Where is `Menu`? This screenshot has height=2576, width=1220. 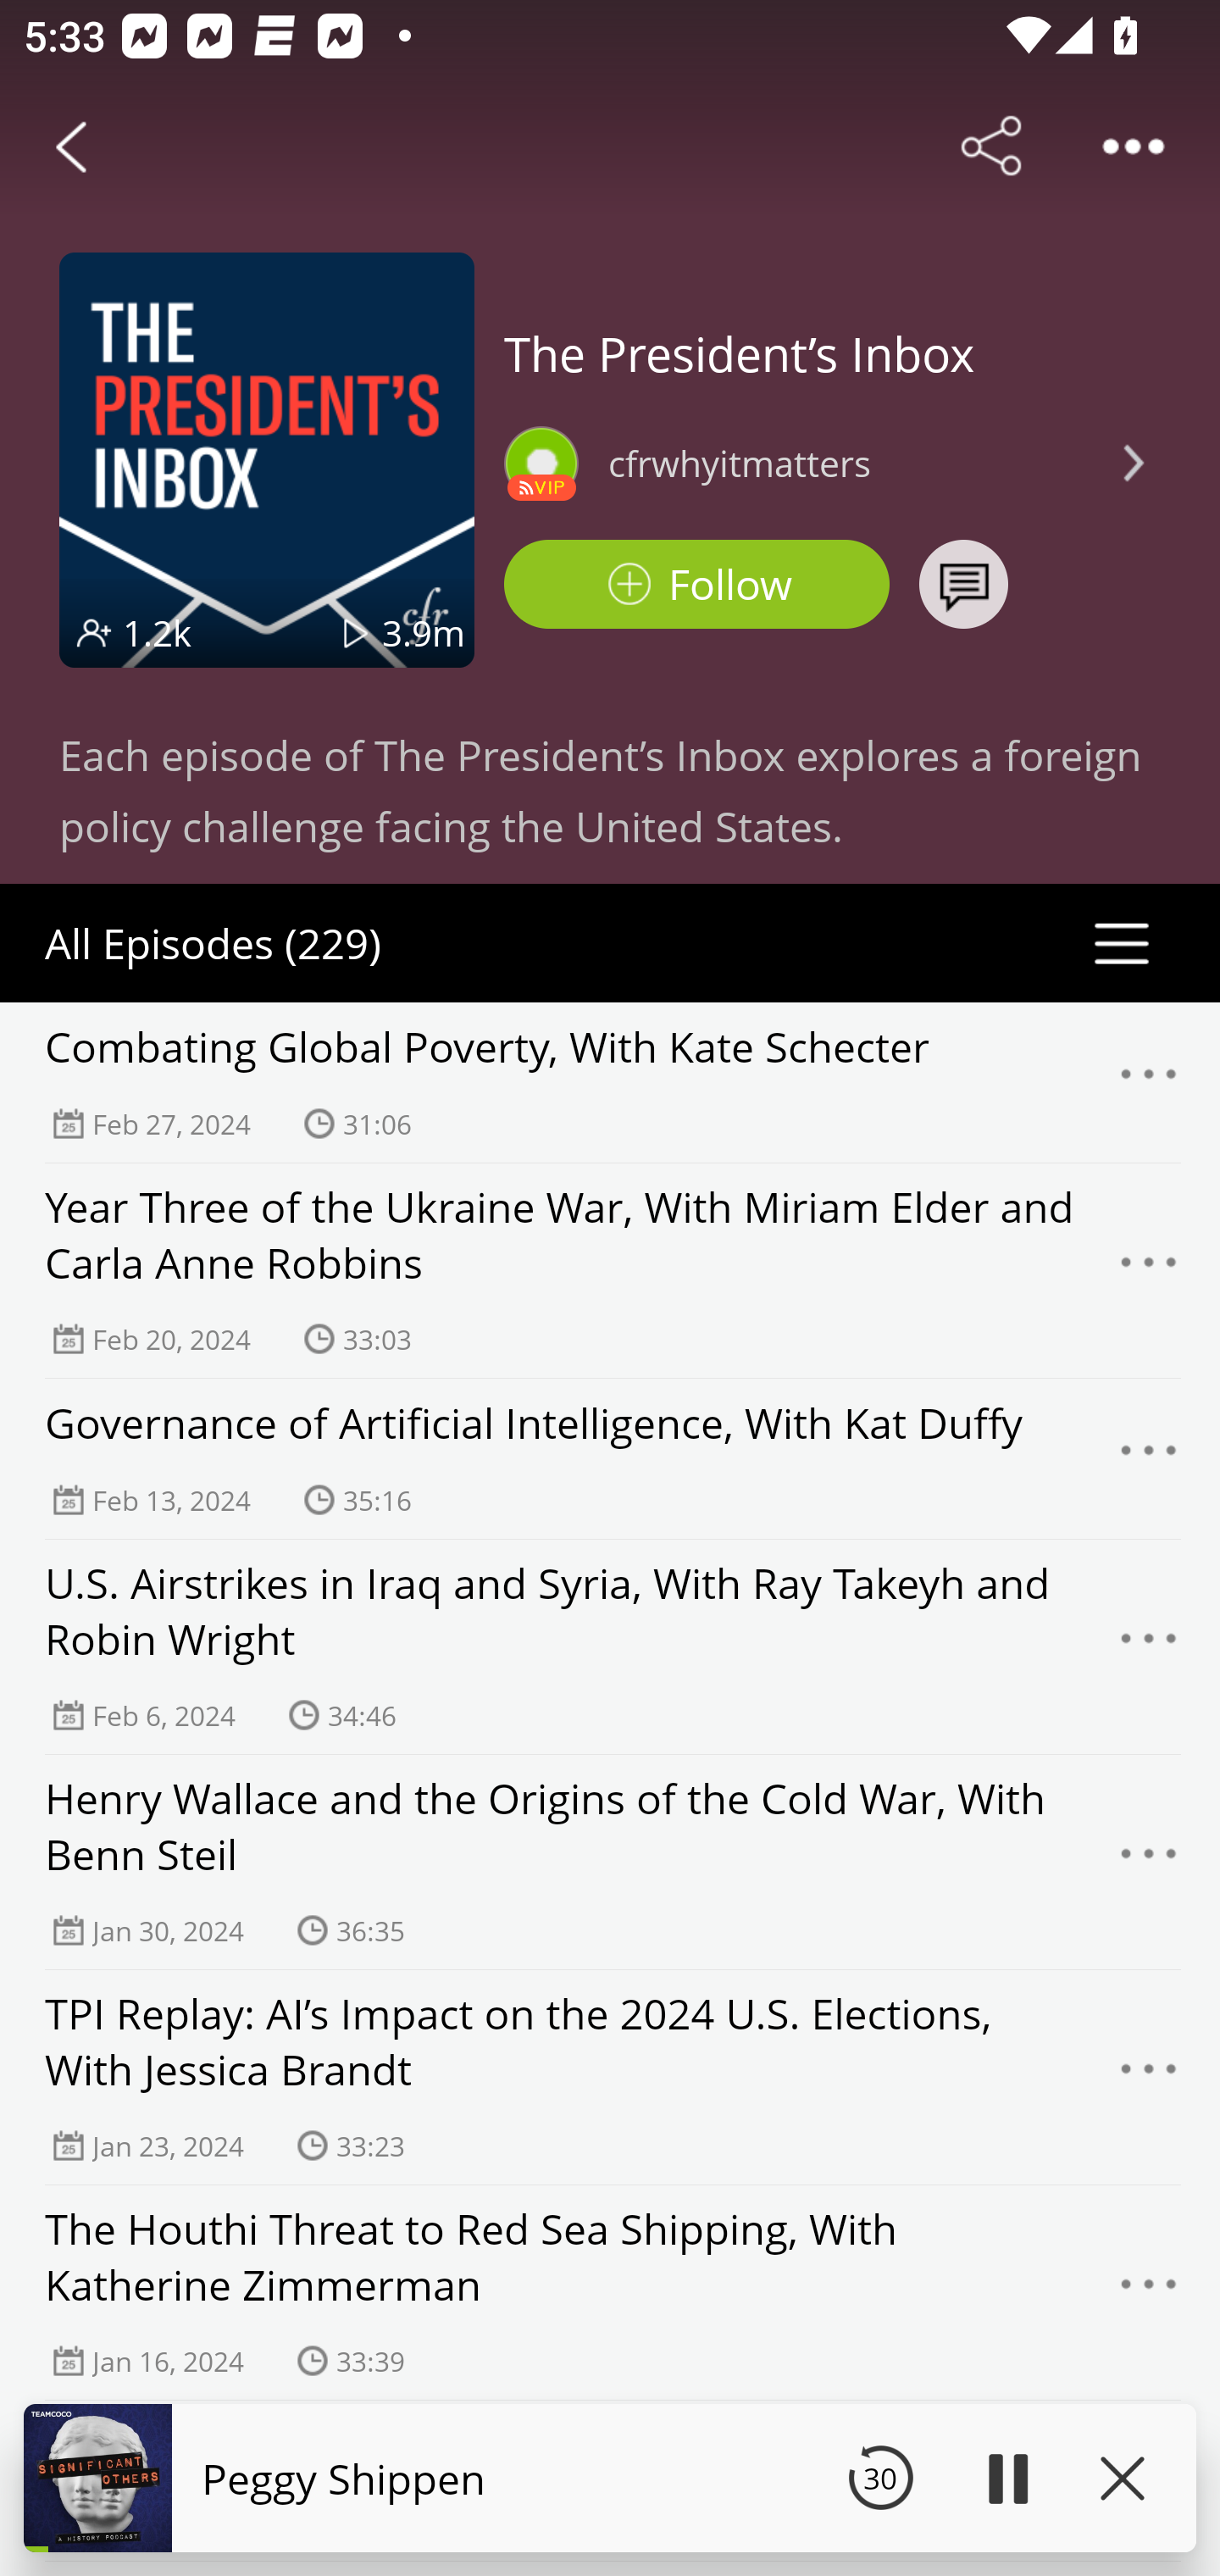 Menu is located at coordinates (1149, 2292).